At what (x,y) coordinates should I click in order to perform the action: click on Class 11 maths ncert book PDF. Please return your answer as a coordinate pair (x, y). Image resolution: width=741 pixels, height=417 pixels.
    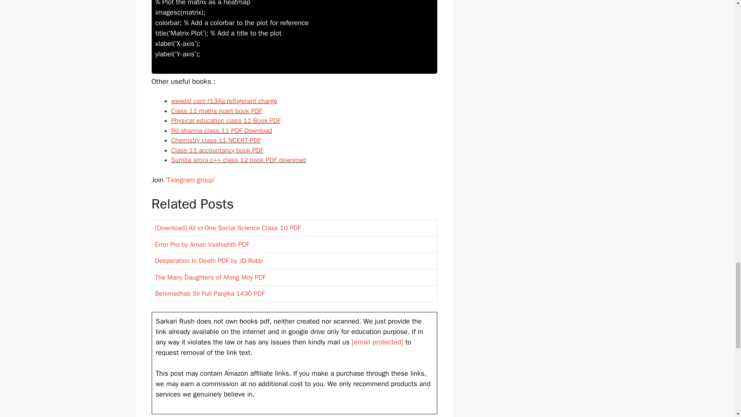
    Looking at the image, I should click on (217, 111).